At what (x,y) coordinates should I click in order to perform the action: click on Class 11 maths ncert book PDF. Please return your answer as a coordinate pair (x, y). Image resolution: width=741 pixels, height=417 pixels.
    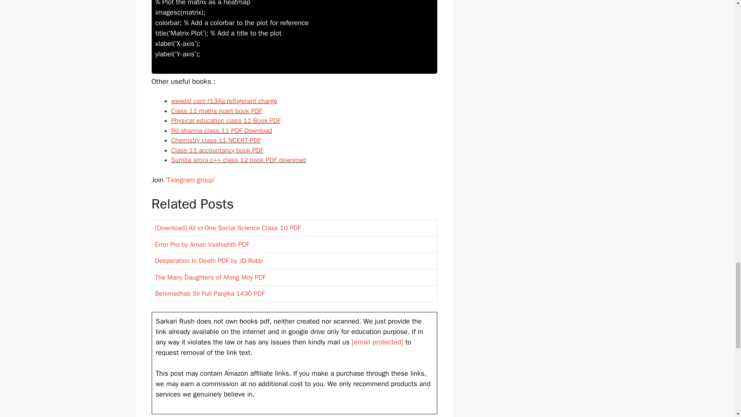
    Looking at the image, I should click on (217, 111).